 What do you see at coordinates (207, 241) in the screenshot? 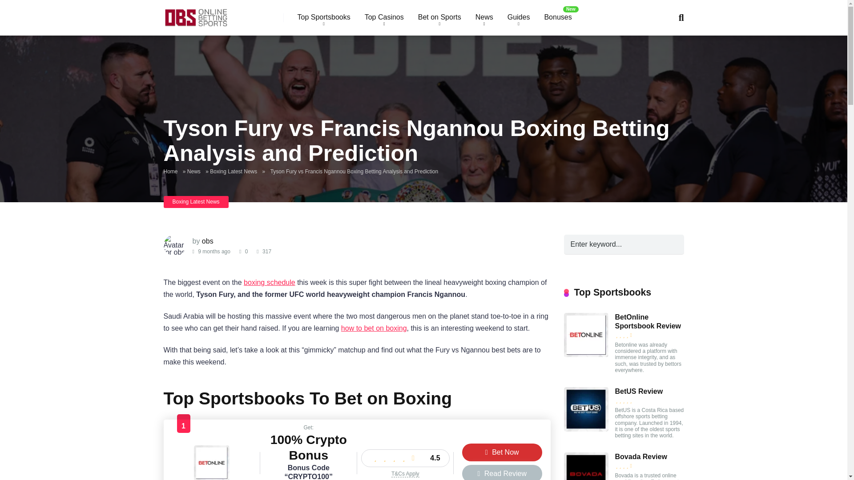
I see `Posts by obs` at bounding box center [207, 241].